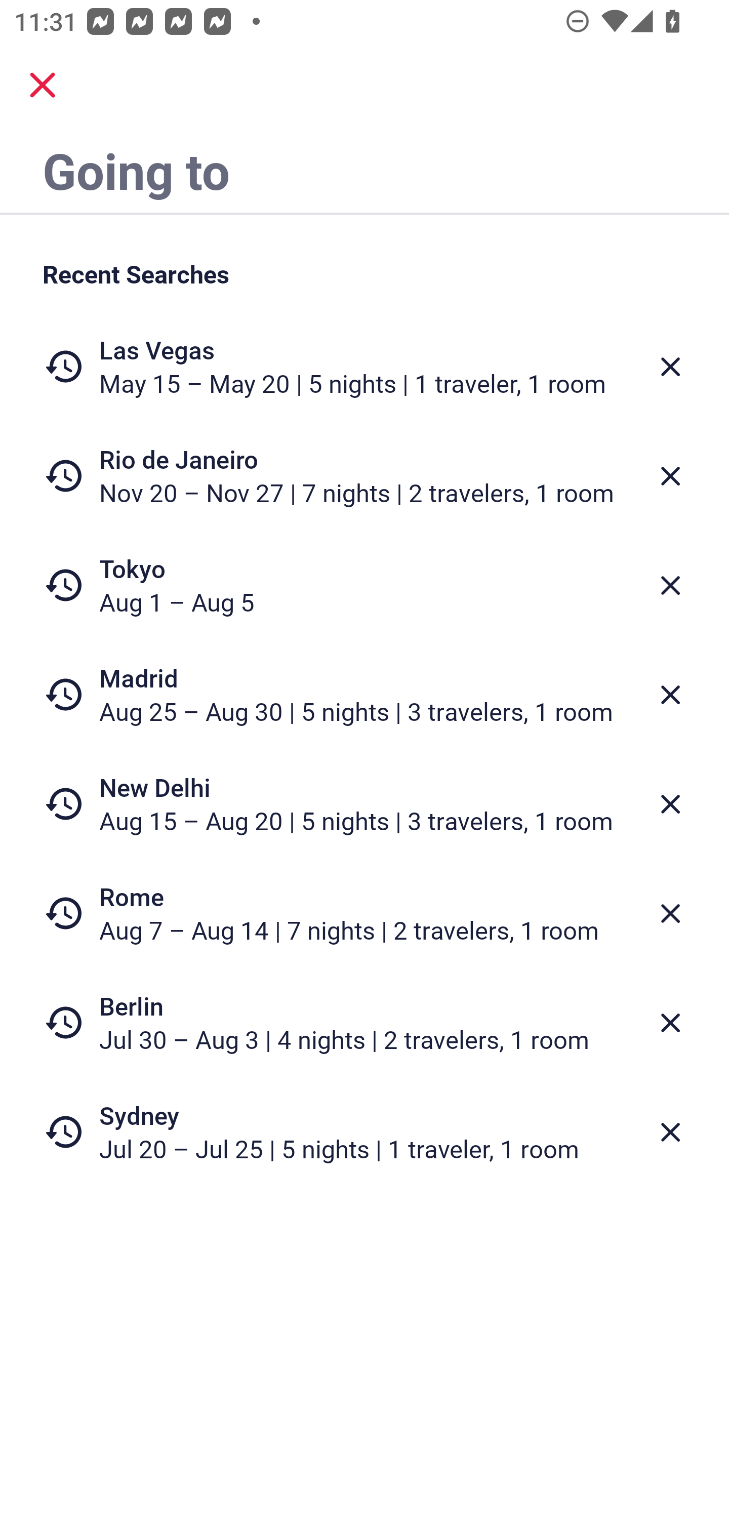 This screenshot has width=729, height=1539. Describe the element at coordinates (43, 85) in the screenshot. I see `close.` at that location.